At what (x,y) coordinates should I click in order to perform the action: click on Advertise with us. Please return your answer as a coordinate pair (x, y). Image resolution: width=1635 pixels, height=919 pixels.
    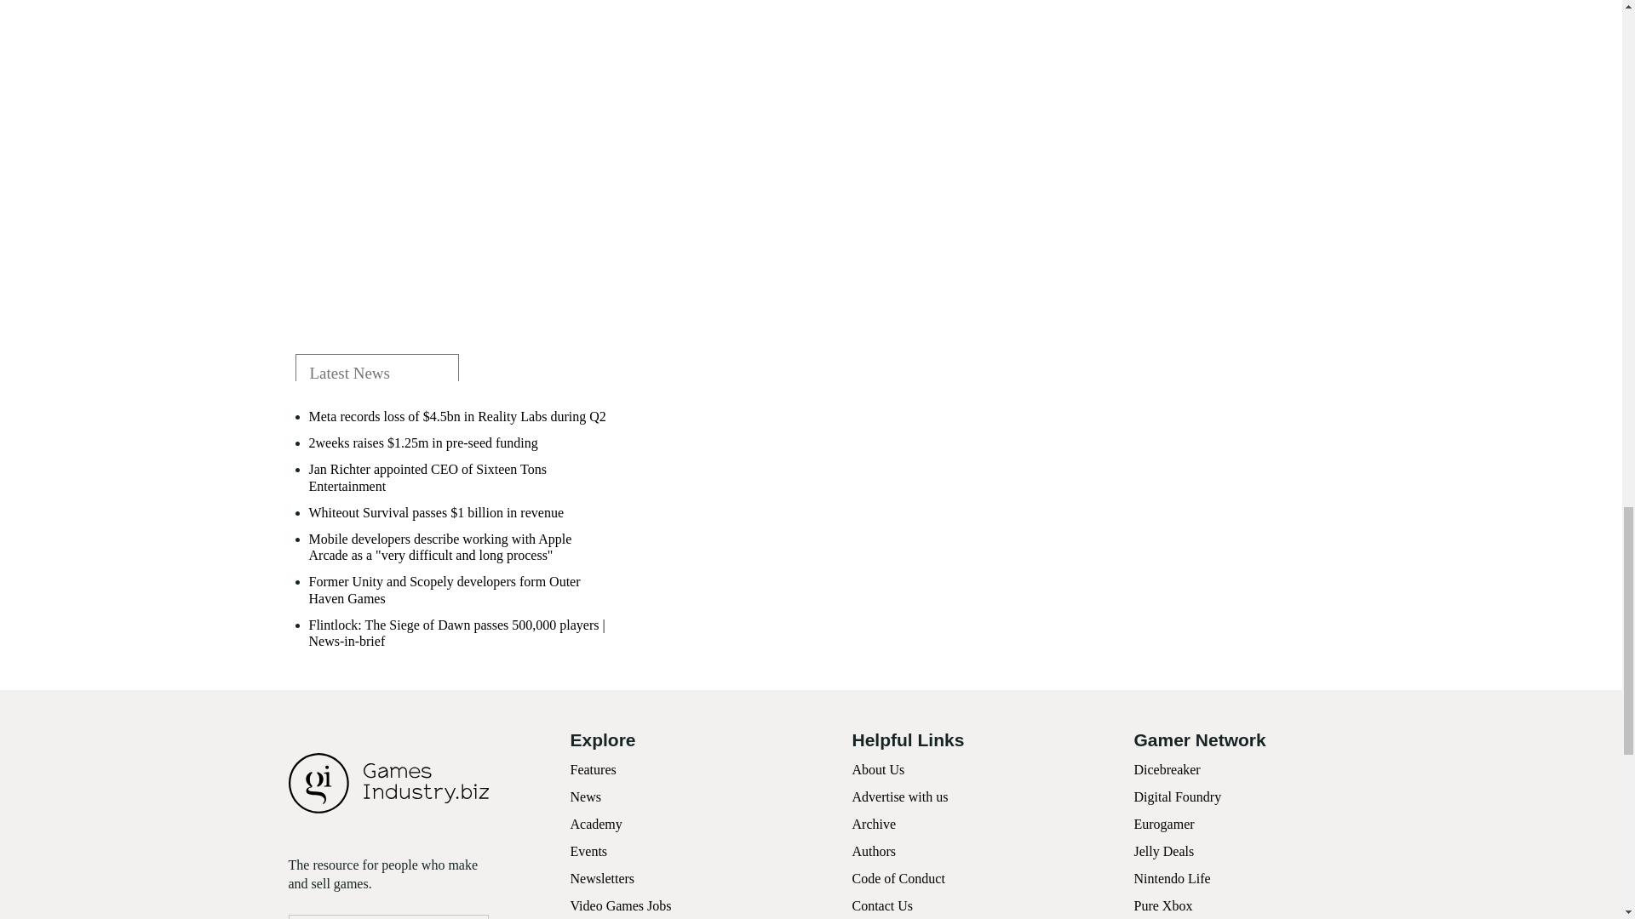
    Looking at the image, I should click on (899, 796).